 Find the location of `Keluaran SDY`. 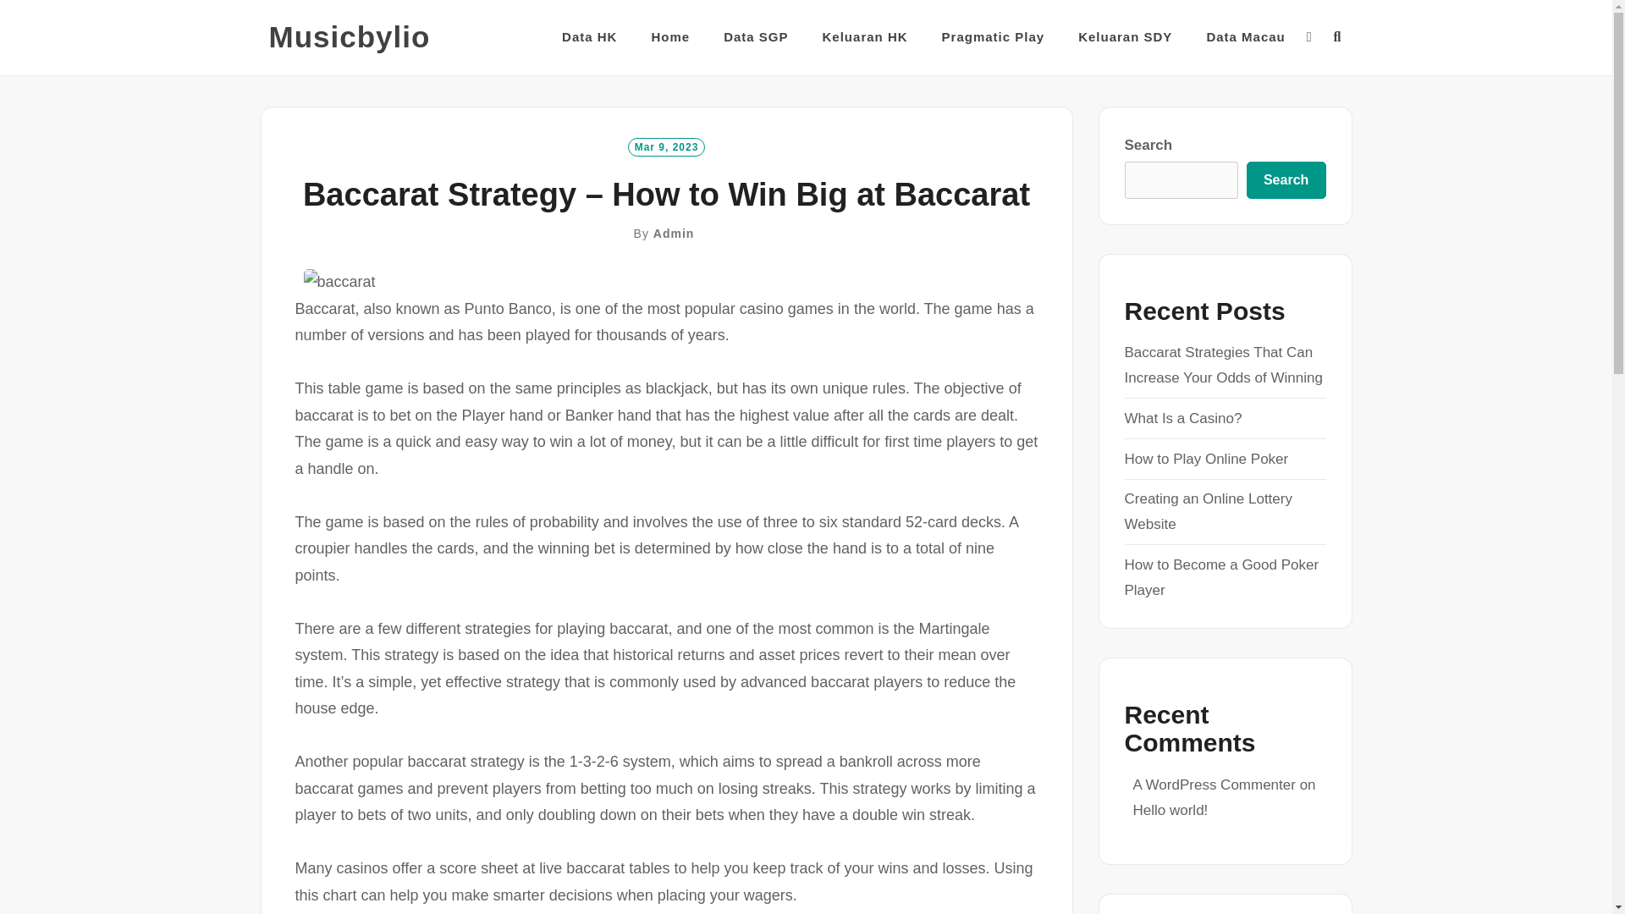

Keluaran SDY is located at coordinates (1125, 37).